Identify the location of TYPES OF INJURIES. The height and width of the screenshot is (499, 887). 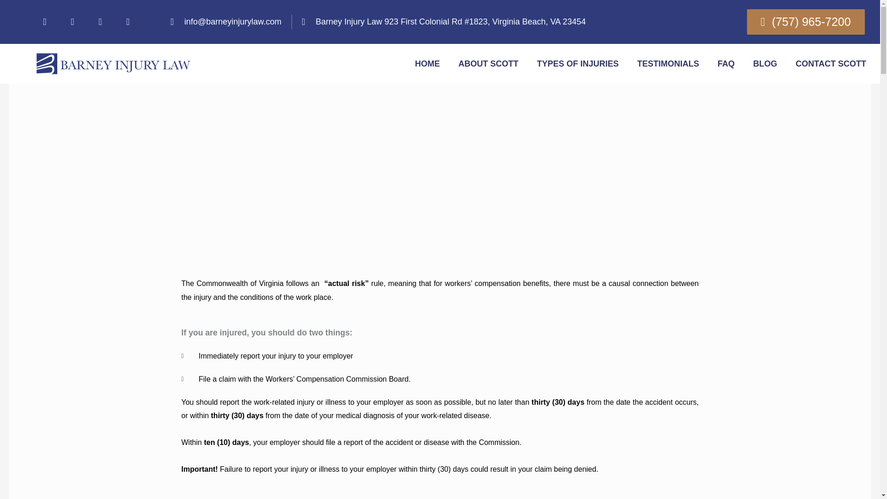
(577, 63).